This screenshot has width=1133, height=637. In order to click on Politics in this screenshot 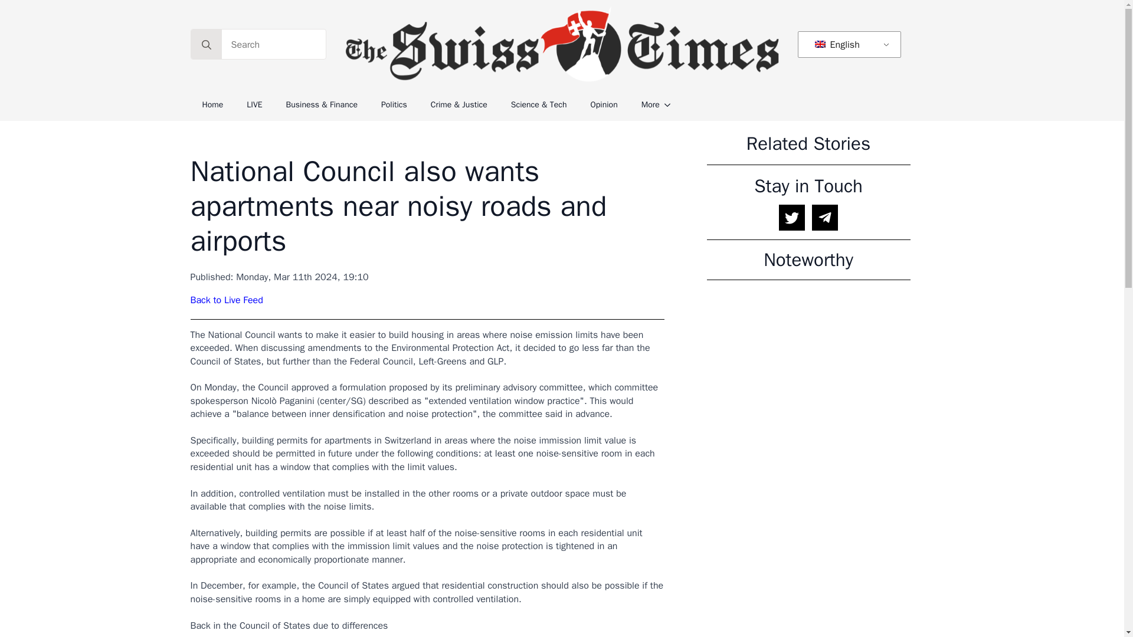, I will do `click(394, 105)`.